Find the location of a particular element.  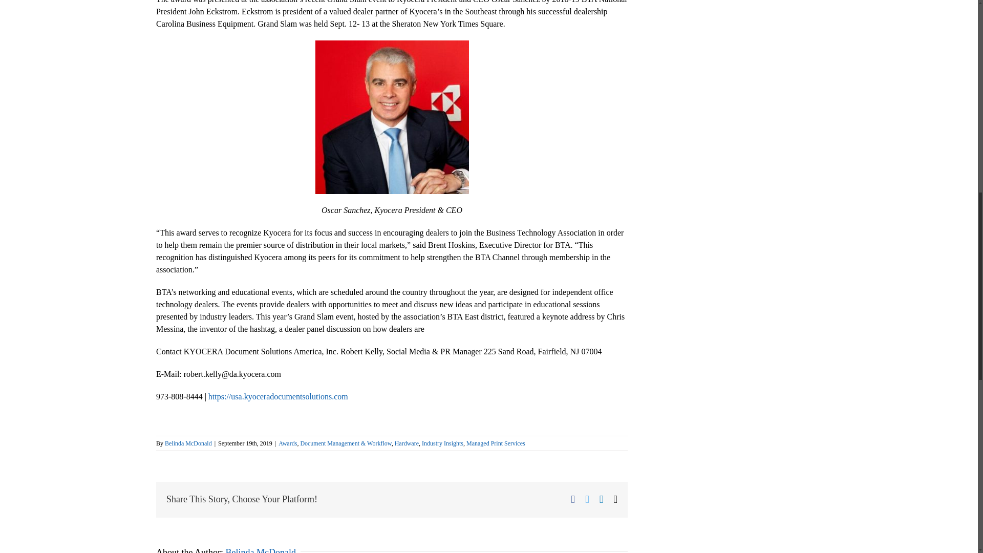

Industry Insights is located at coordinates (442, 443).